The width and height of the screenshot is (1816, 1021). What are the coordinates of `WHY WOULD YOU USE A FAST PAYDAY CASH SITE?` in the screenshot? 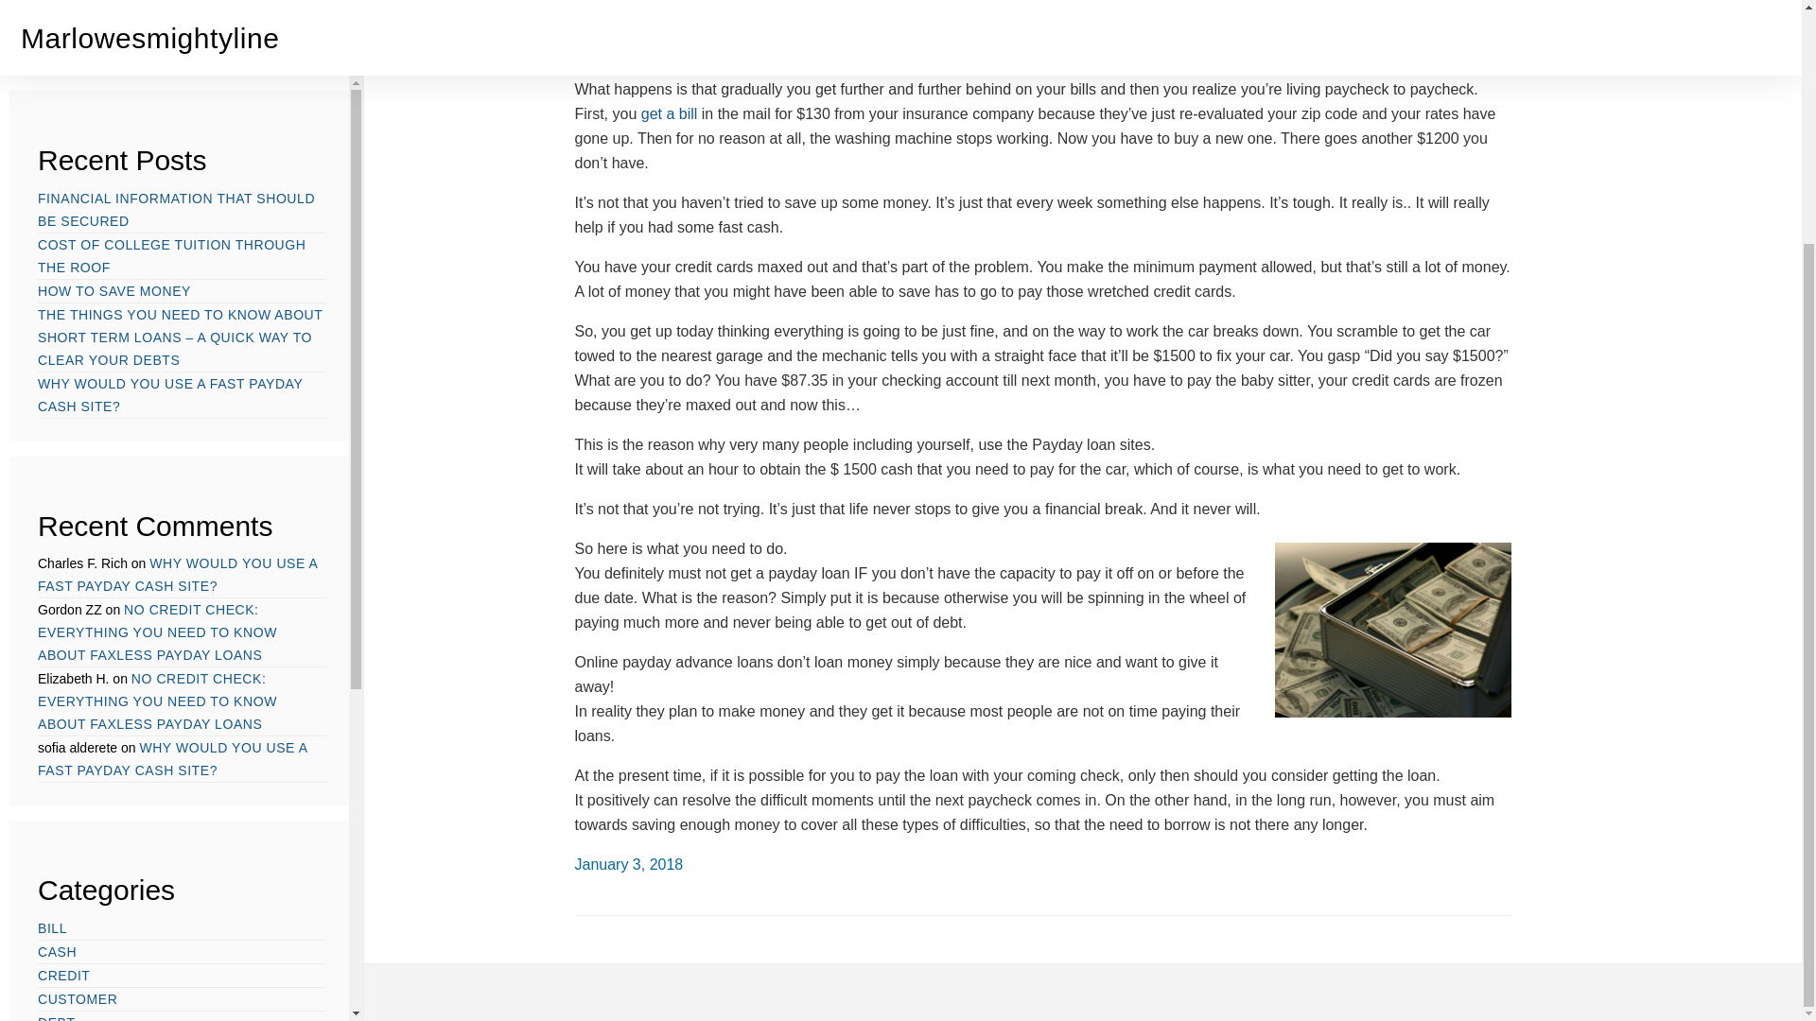 It's located at (172, 450).